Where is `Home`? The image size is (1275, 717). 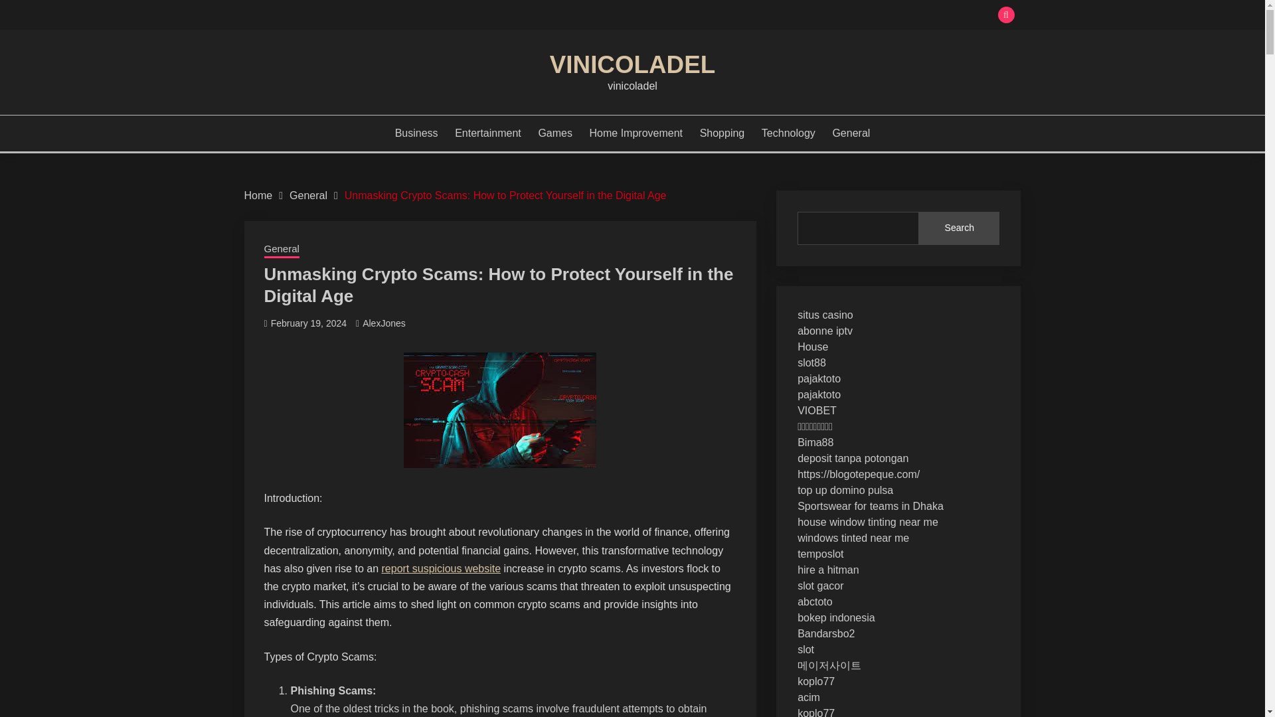 Home is located at coordinates (258, 195).